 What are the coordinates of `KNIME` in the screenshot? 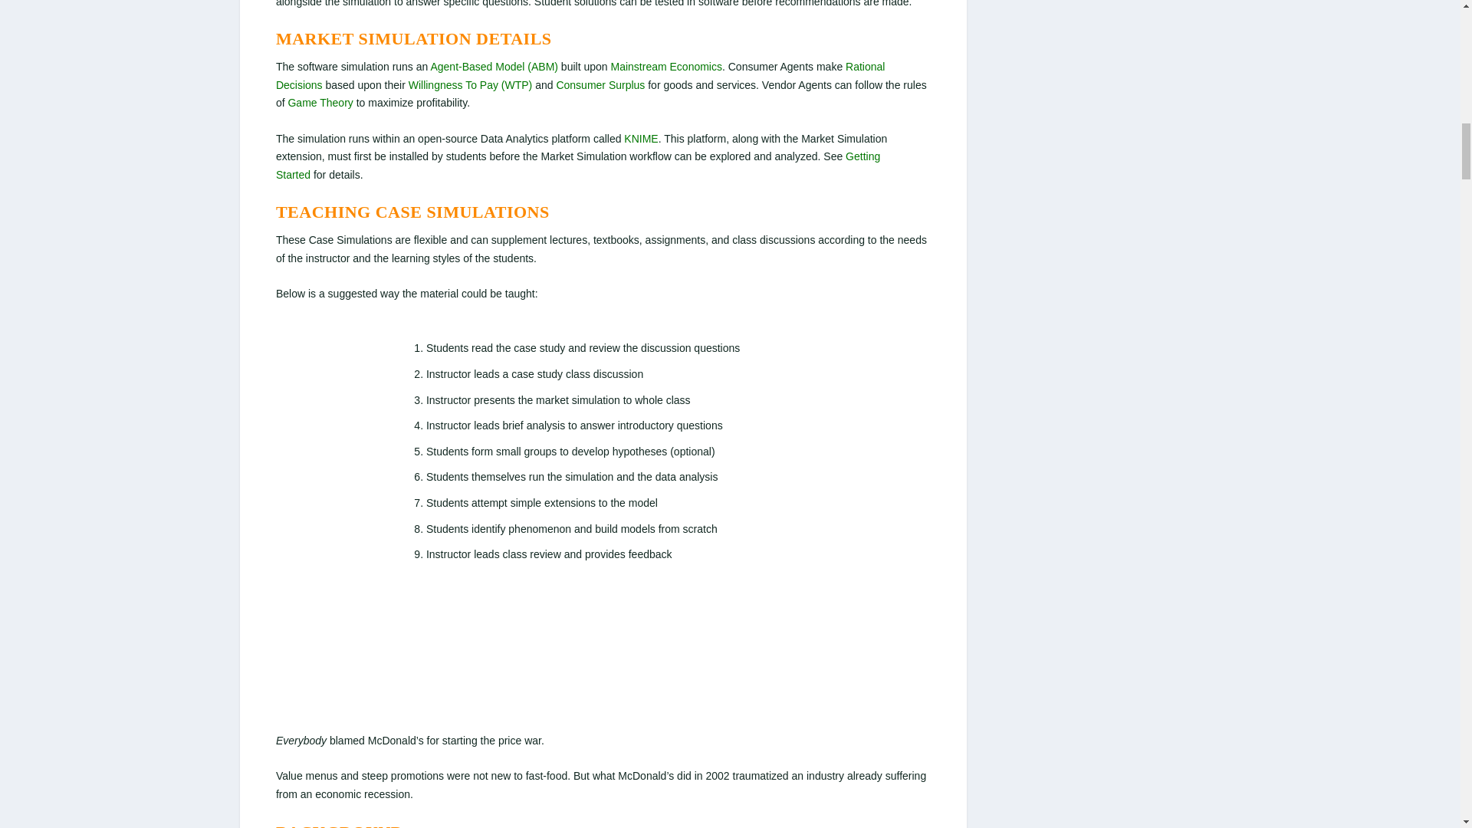 It's located at (641, 138).